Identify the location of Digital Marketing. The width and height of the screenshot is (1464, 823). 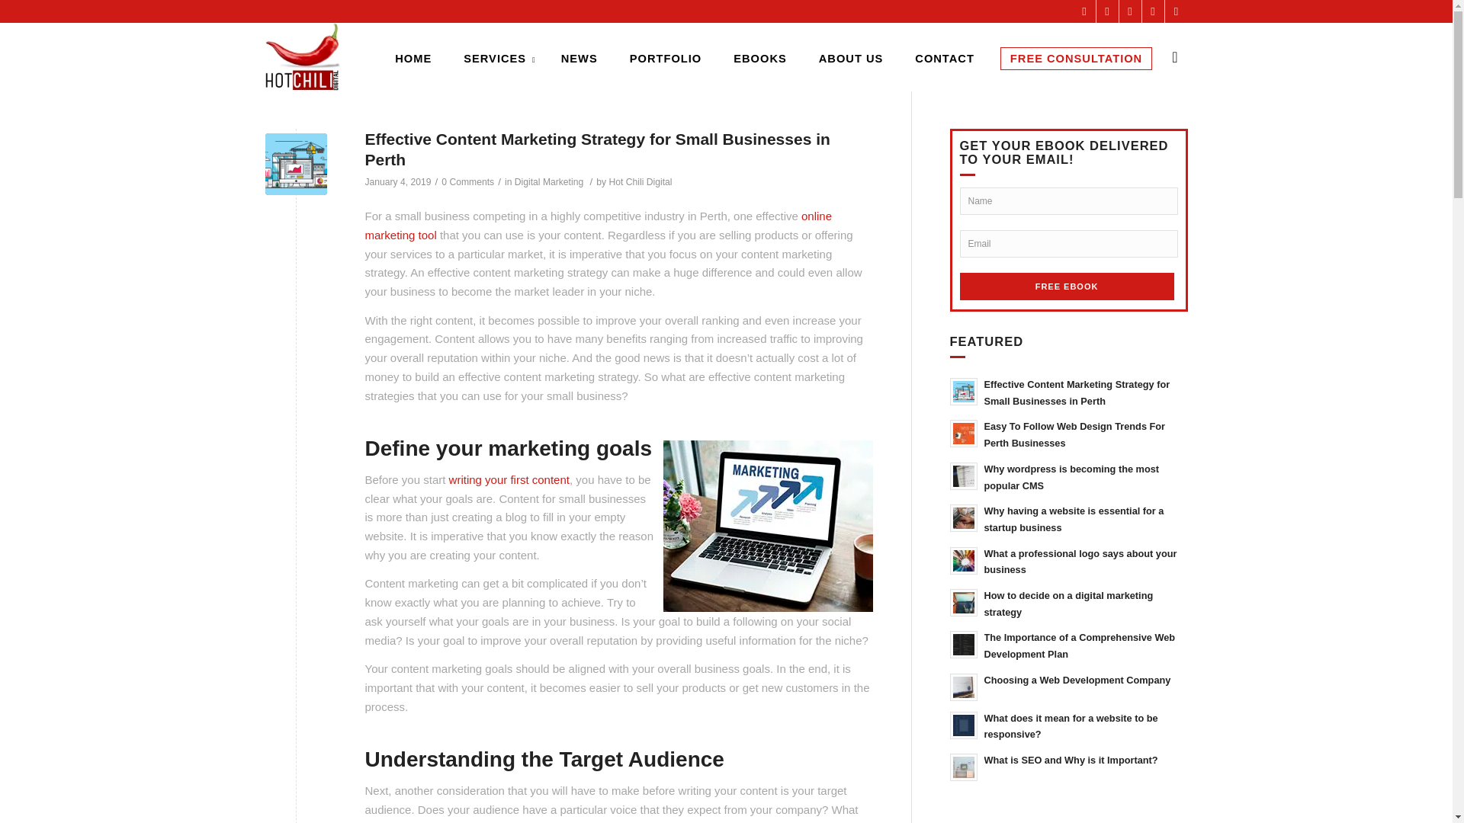
(549, 182).